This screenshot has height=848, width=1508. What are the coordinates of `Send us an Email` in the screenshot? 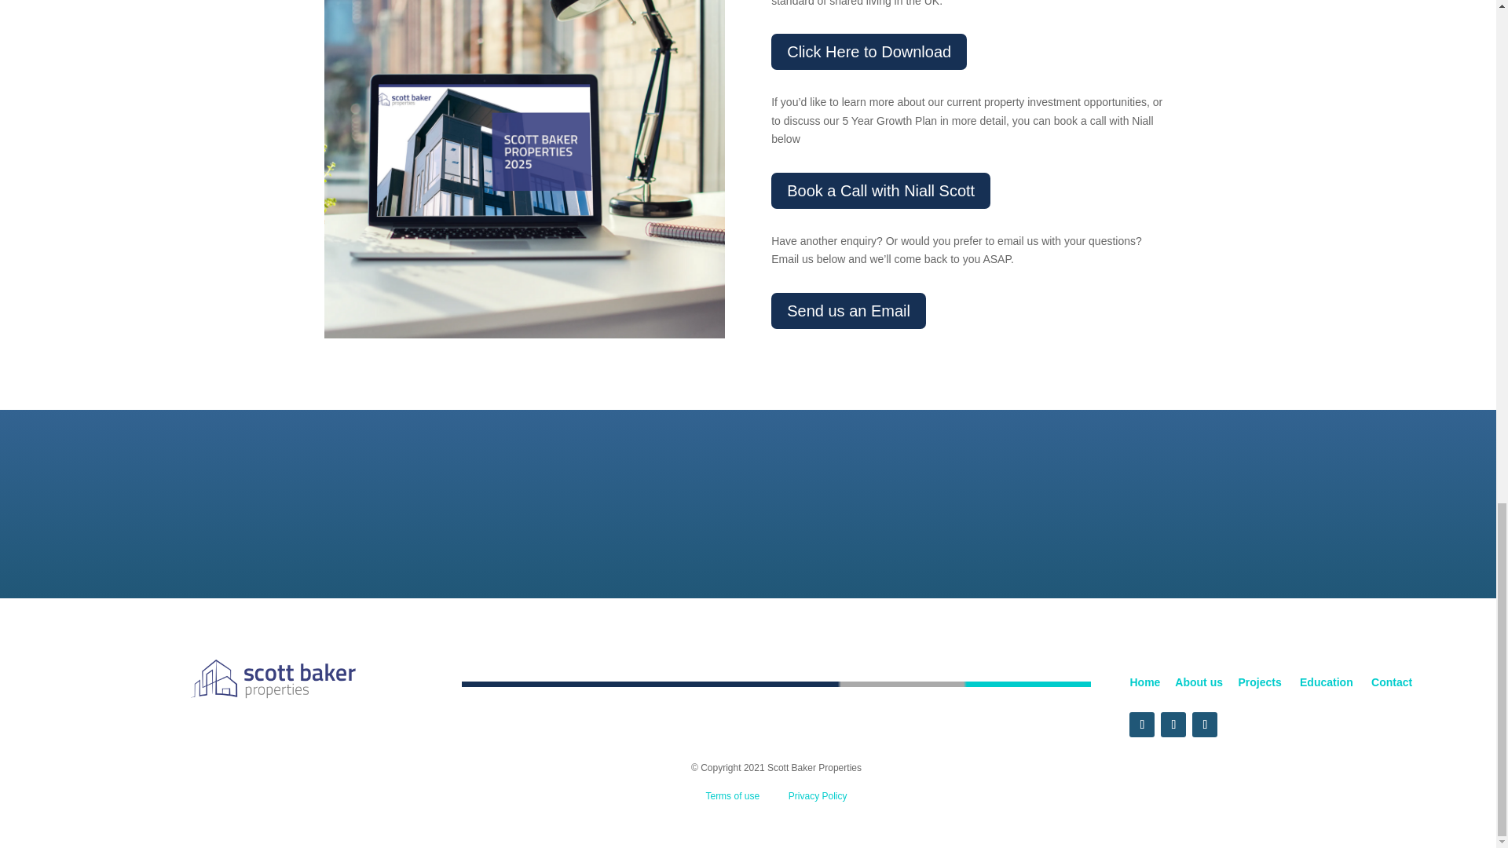 It's located at (848, 311).